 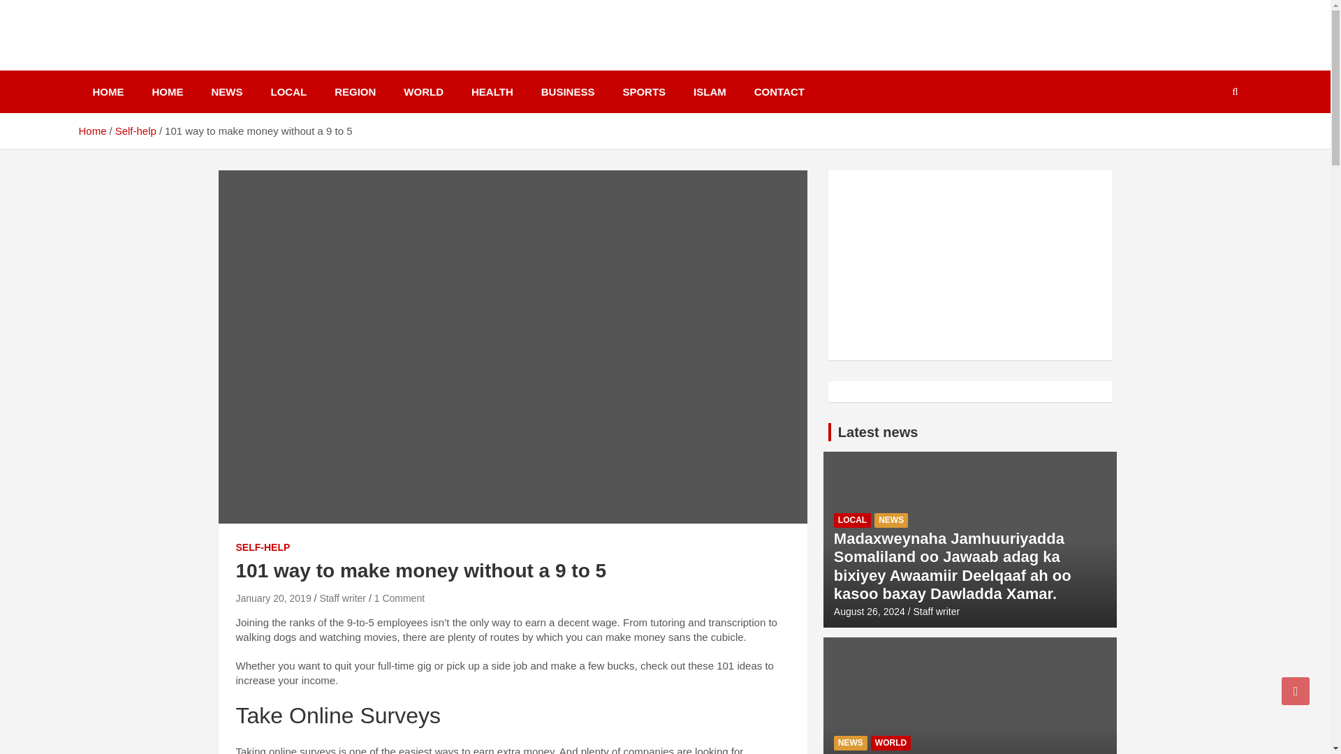 What do you see at coordinates (400, 598) in the screenshot?
I see `1 Comment` at bounding box center [400, 598].